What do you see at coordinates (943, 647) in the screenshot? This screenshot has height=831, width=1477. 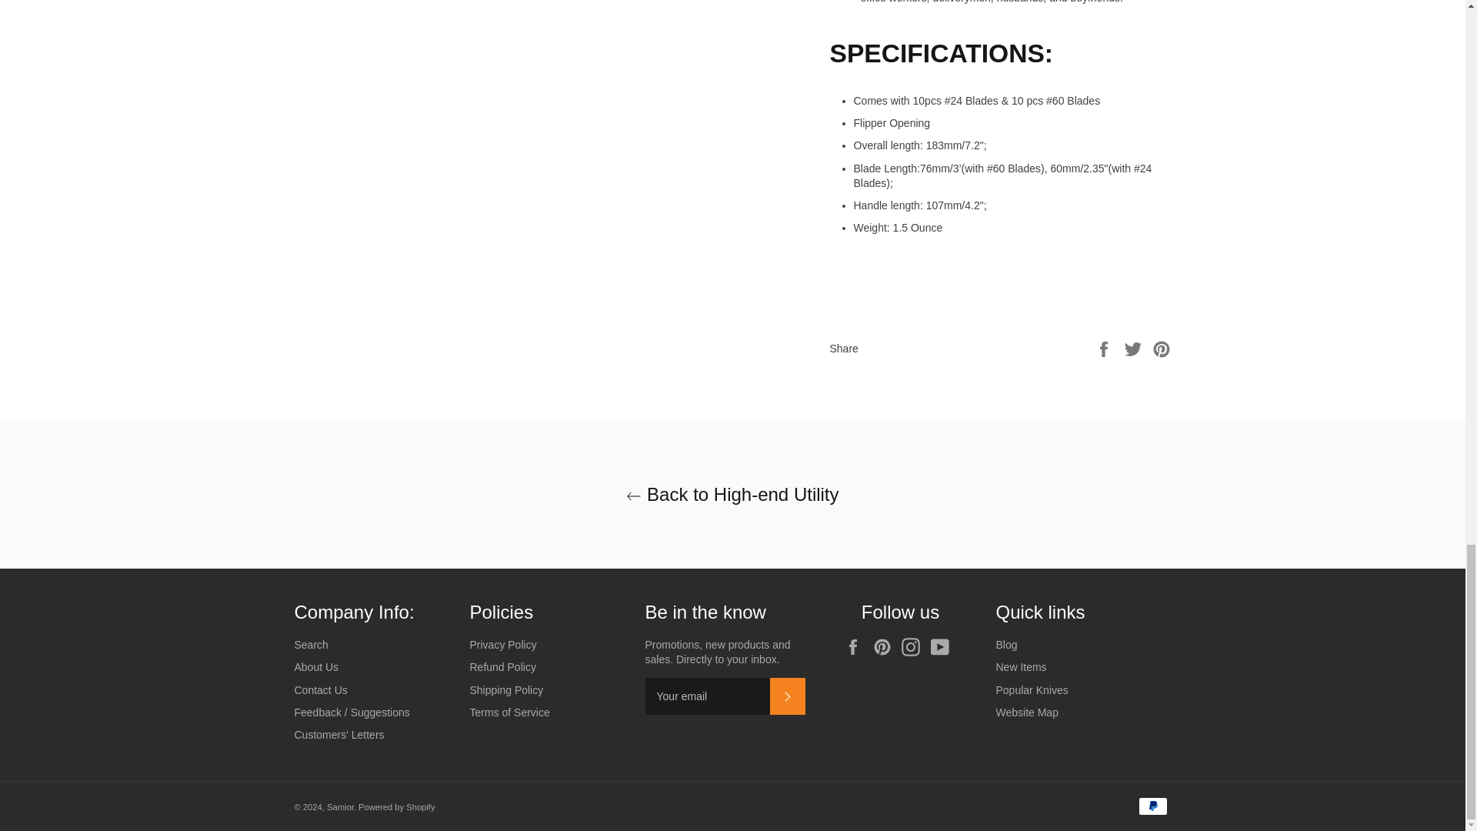 I see `Samior on YouTube` at bounding box center [943, 647].